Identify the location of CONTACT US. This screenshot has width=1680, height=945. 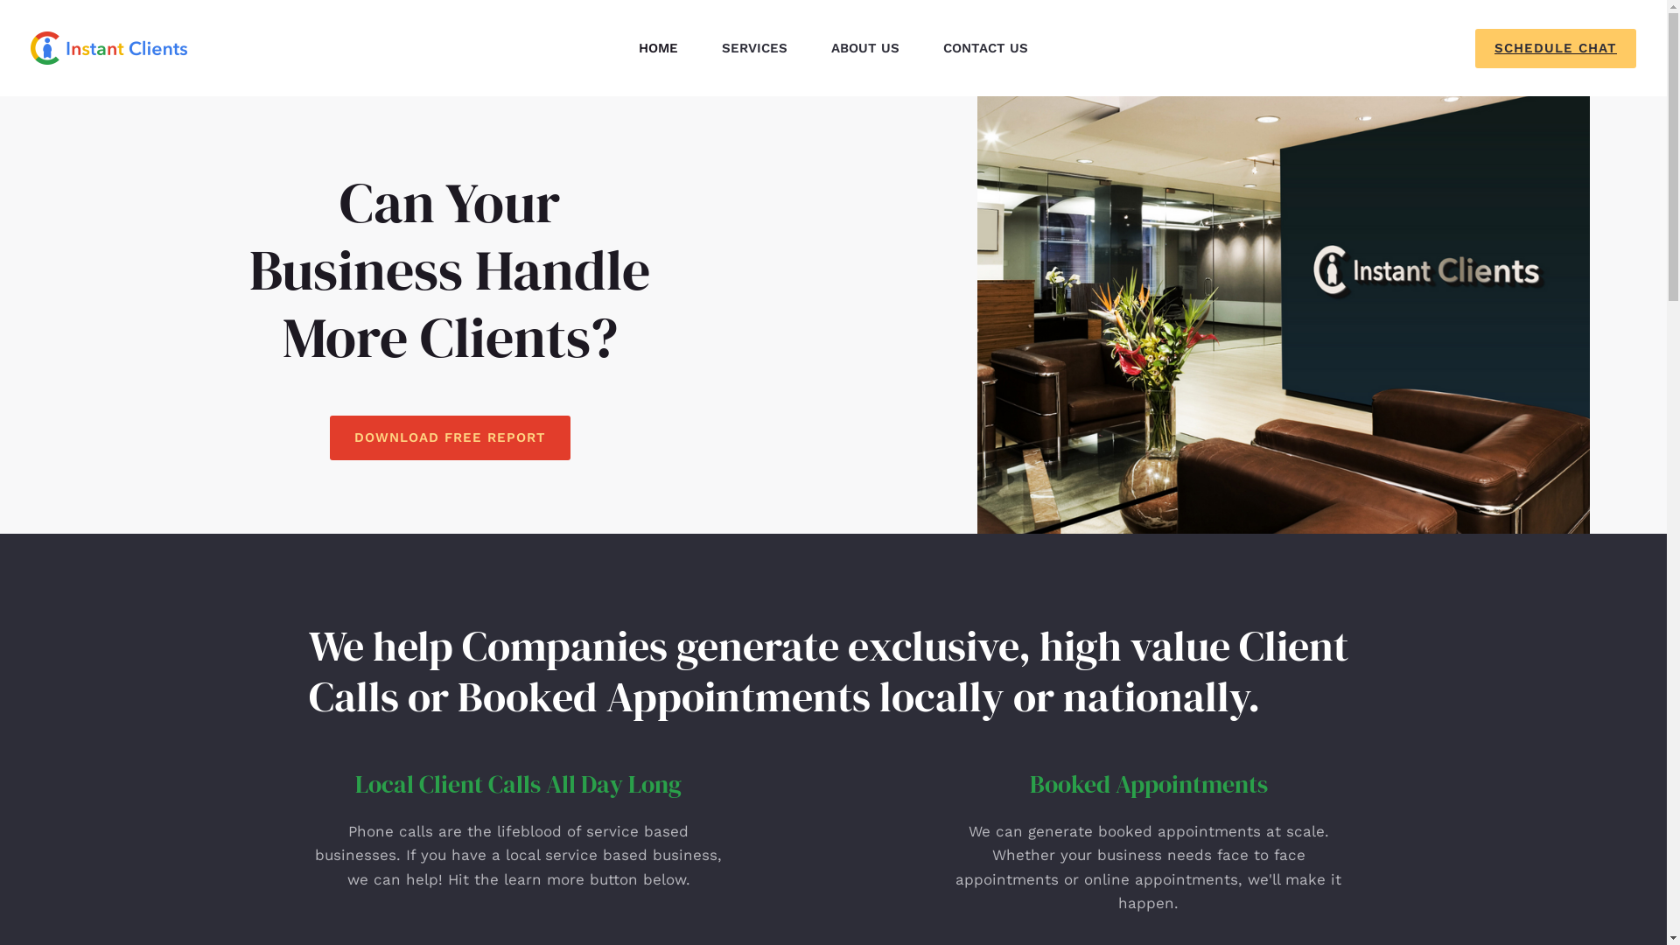
(985, 48).